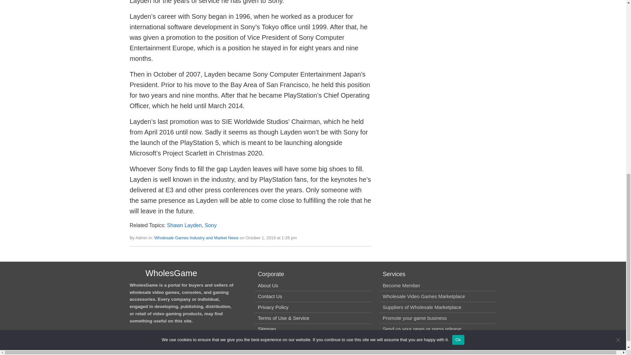  I want to click on About Us, so click(268, 285).